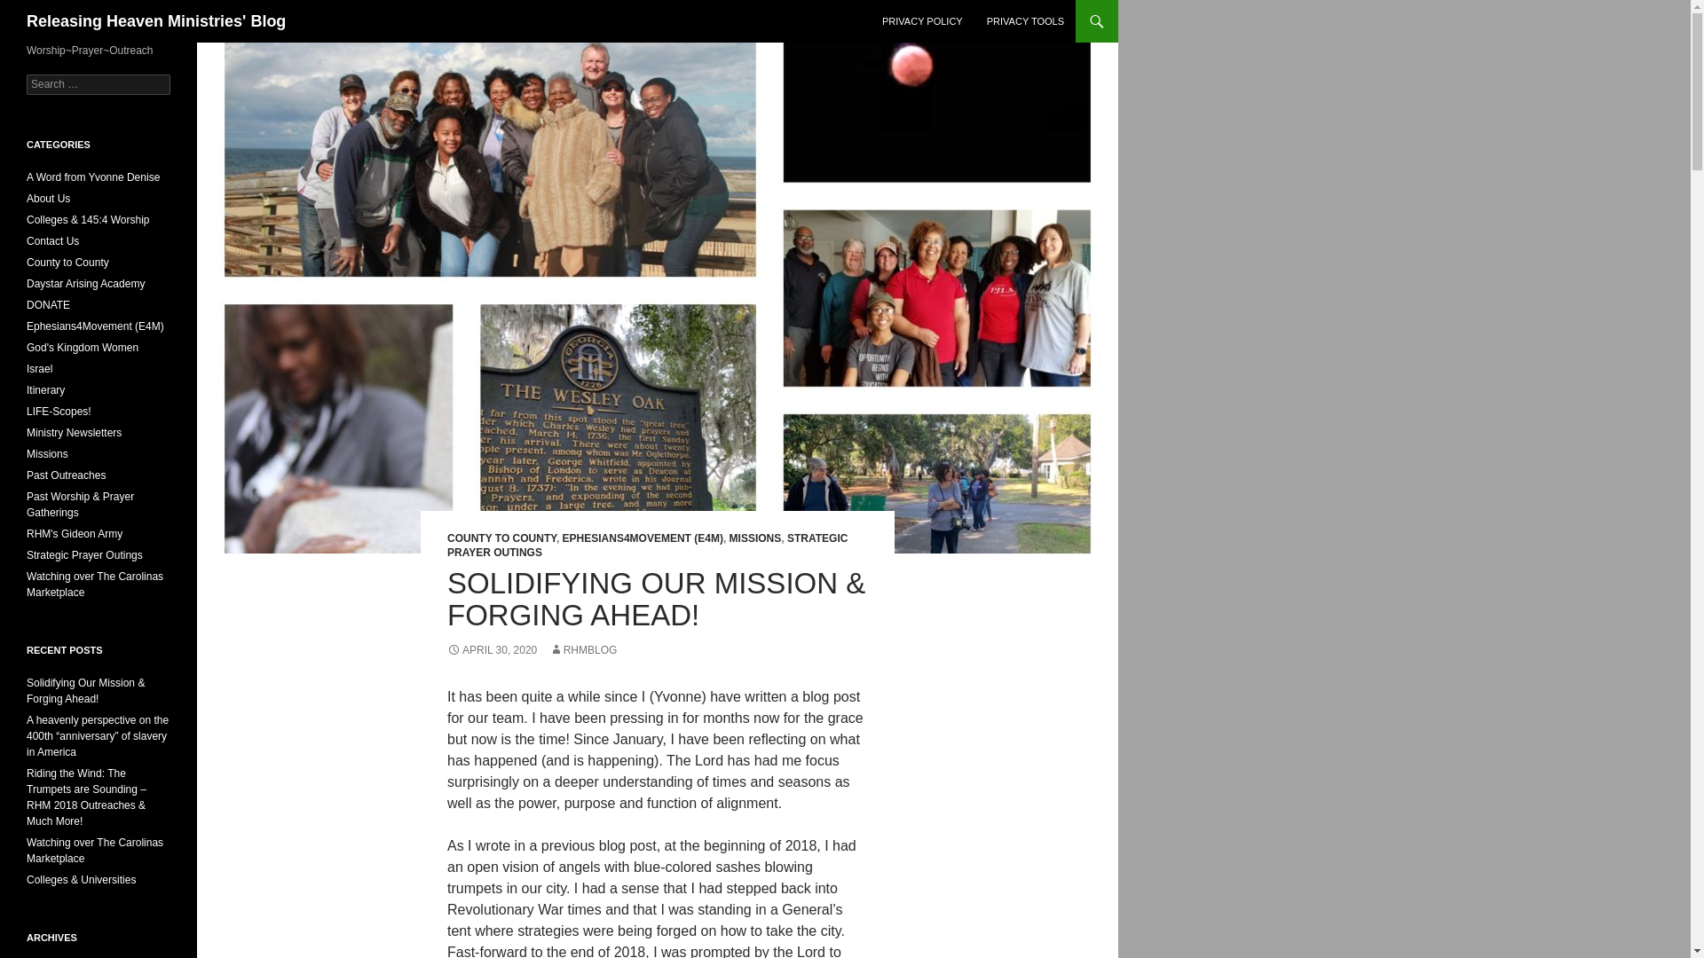 The height and width of the screenshot is (958, 1704). I want to click on PRIVACY TOOLS, so click(1026, 21).